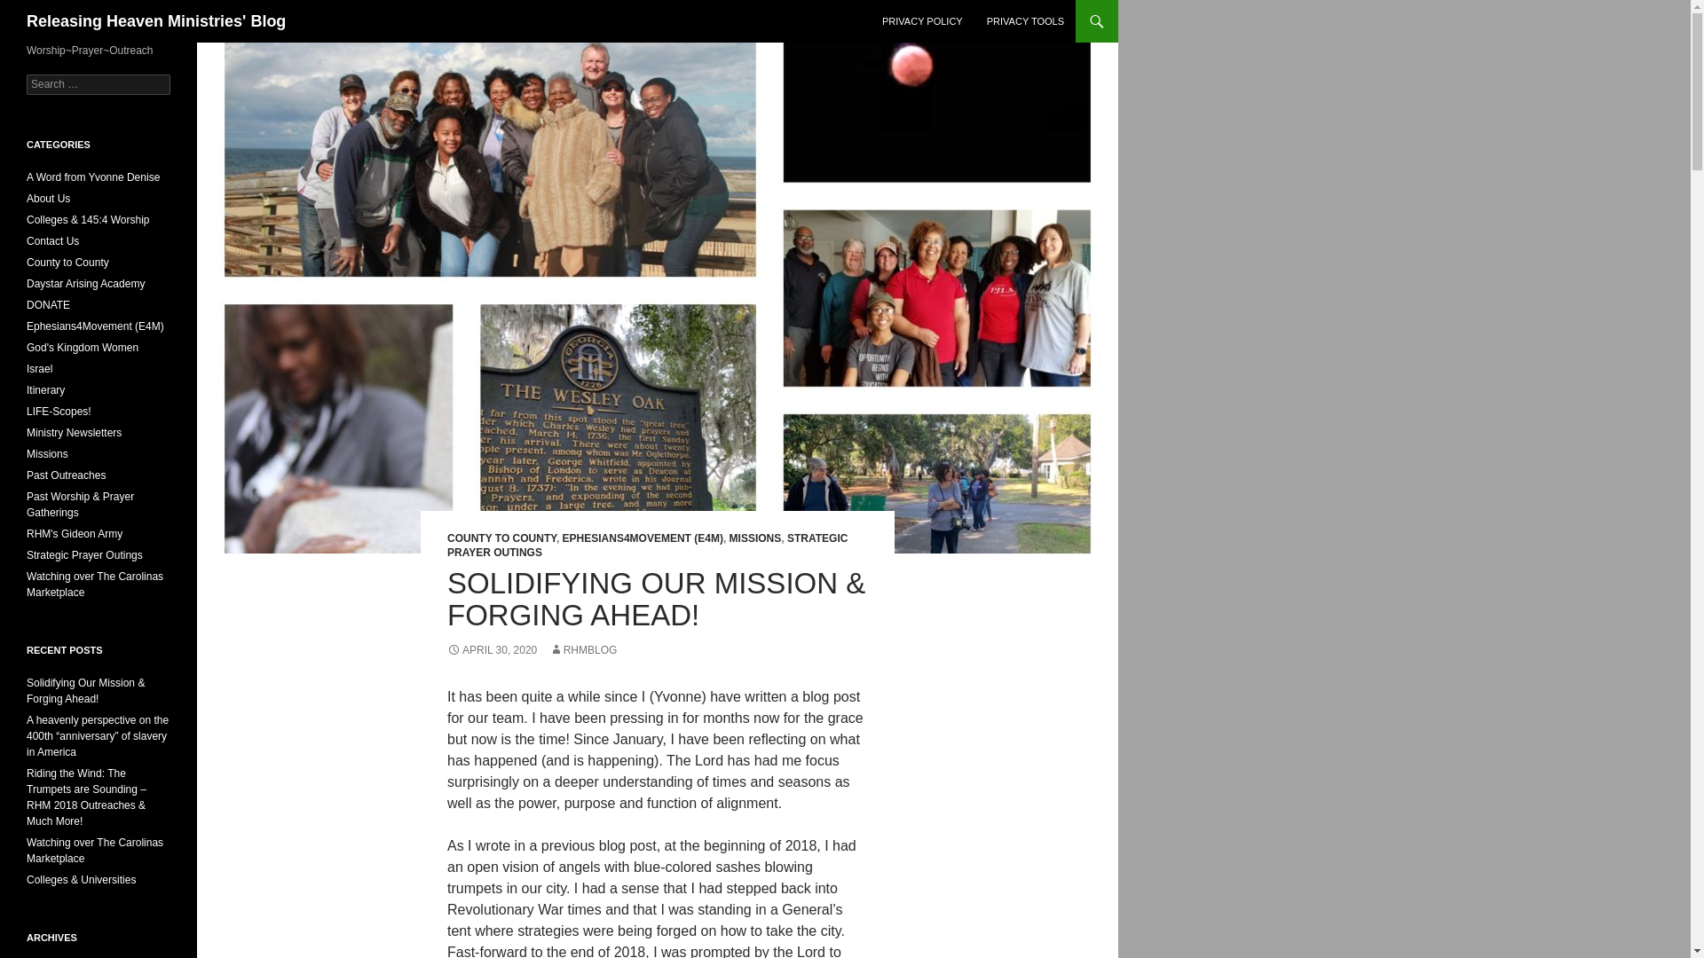 The height and width of the screenshot is (958, 1704). I want to click on PRIVACY TOOLS, so click(1026, 21).